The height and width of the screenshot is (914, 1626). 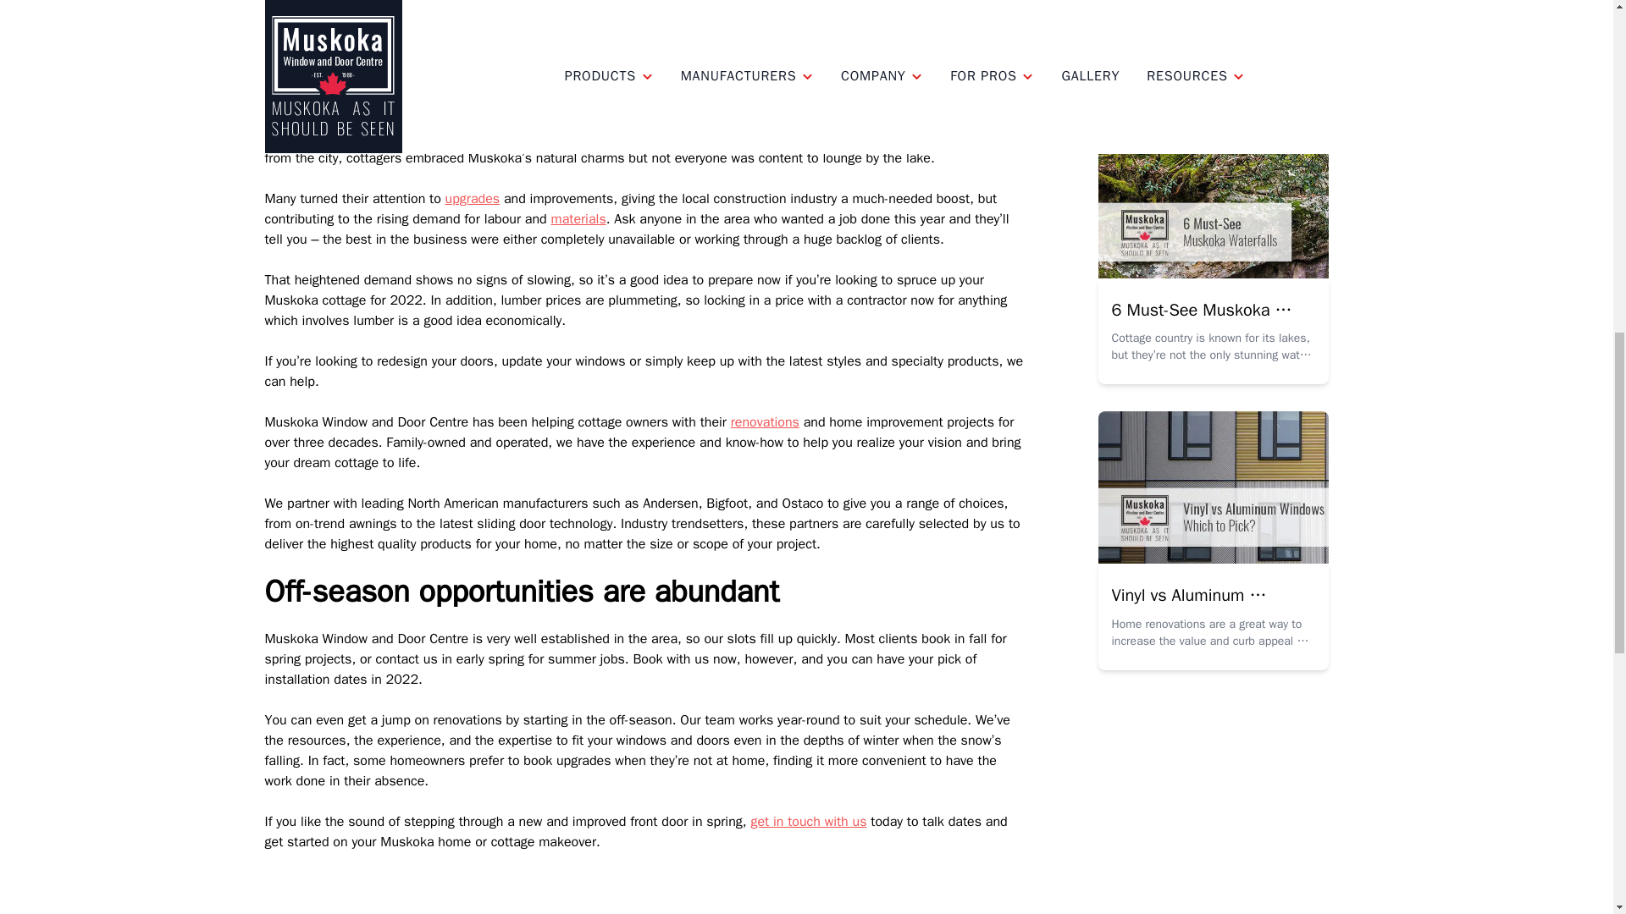 I want to click on upgrades, so click(x=473, y=198).